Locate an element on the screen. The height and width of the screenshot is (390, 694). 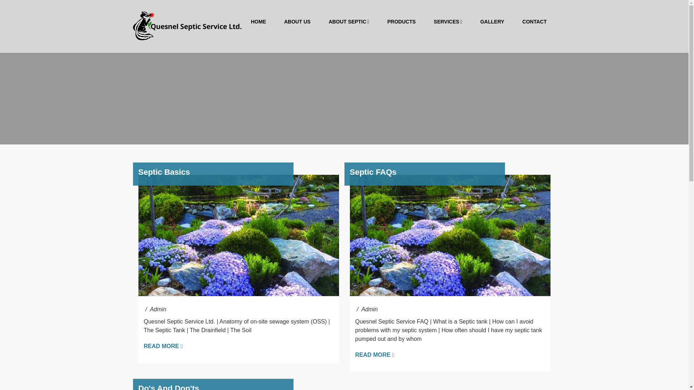
ABOUT US is located at coordinates (297, 22).